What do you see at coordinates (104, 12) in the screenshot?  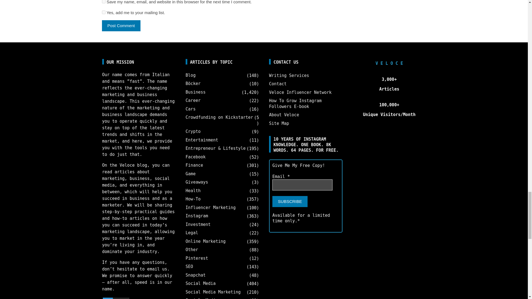 I see `1` at bounding box center [104, 12].